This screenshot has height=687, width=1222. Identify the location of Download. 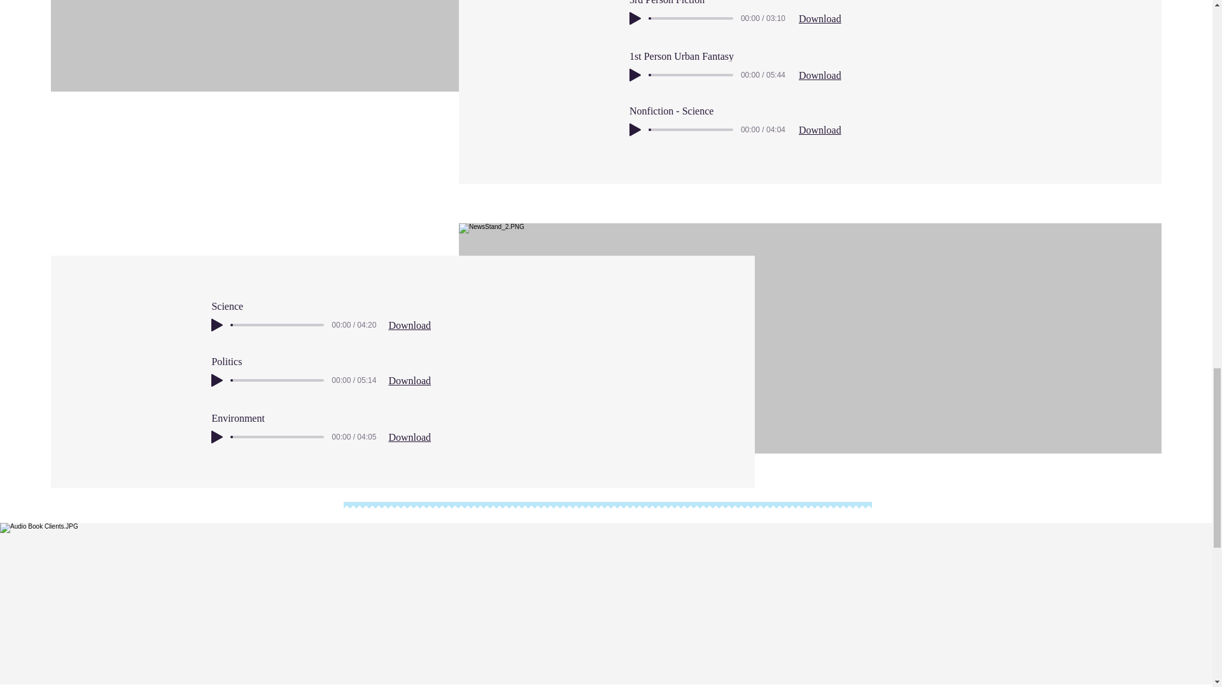
(410, 437).